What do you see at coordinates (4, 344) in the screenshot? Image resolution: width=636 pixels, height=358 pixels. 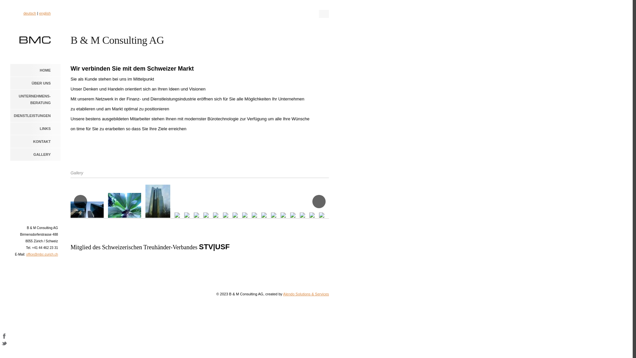 I see `Follow me on Twitter` at bounding box center [4, 344].